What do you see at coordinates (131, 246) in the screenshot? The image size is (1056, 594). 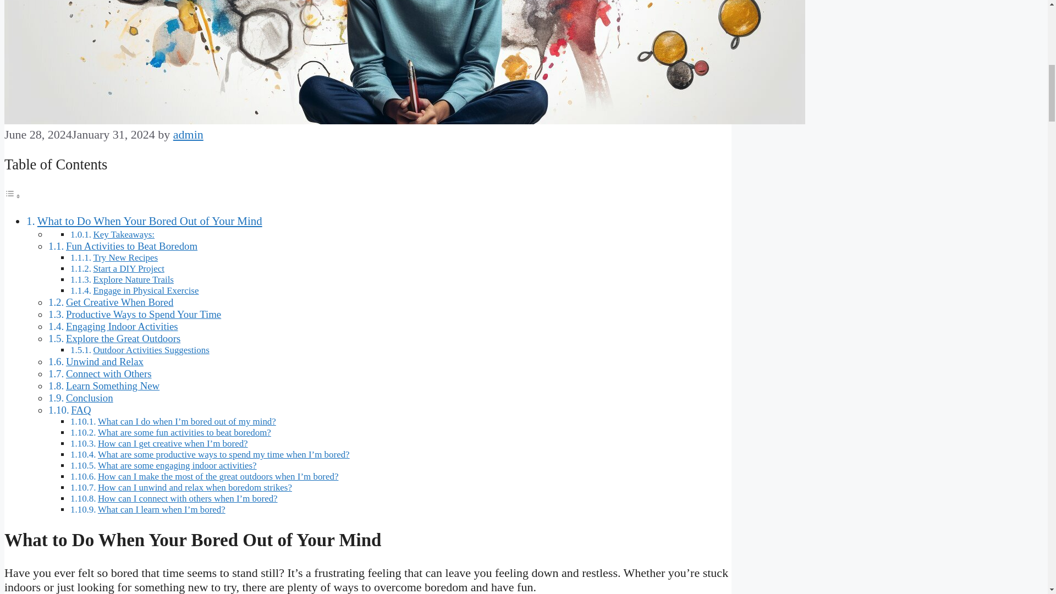 I see `Fun Activities to Beat Boredom` at bounding box center [131, 246].